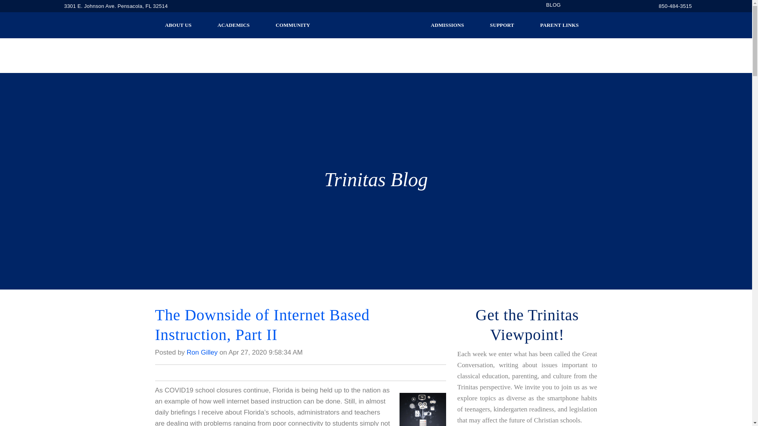 This screenshot has width=758, height=426. I want to click on Ron Gilley, so click(202, 352).